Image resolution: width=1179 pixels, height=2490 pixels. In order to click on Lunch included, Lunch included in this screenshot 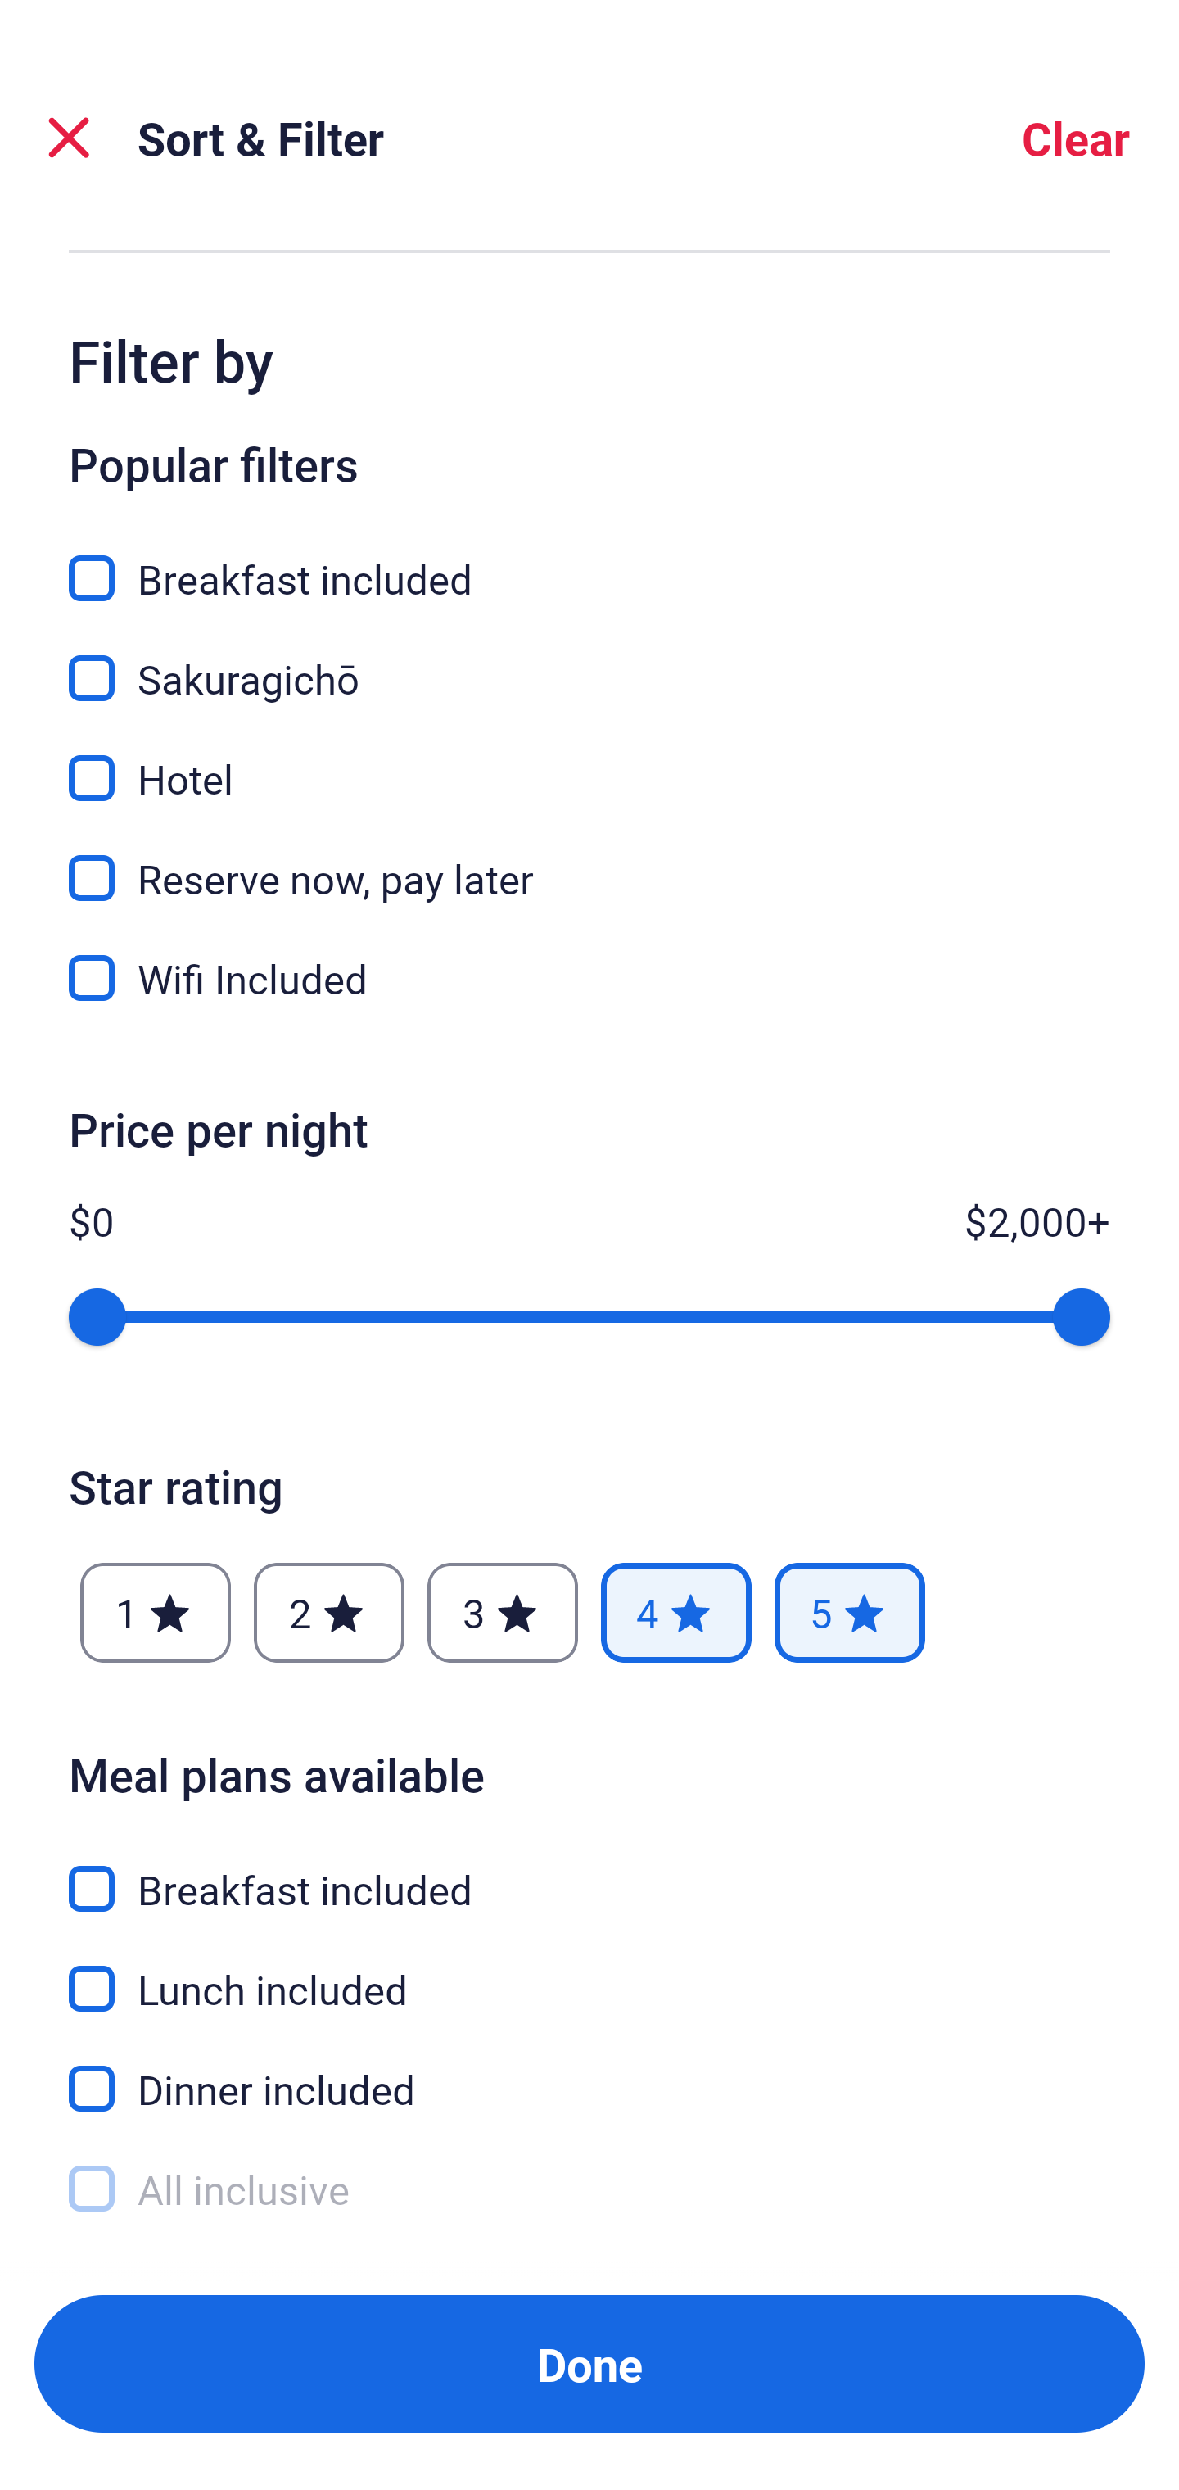, I will do `click(589, 1971)`.